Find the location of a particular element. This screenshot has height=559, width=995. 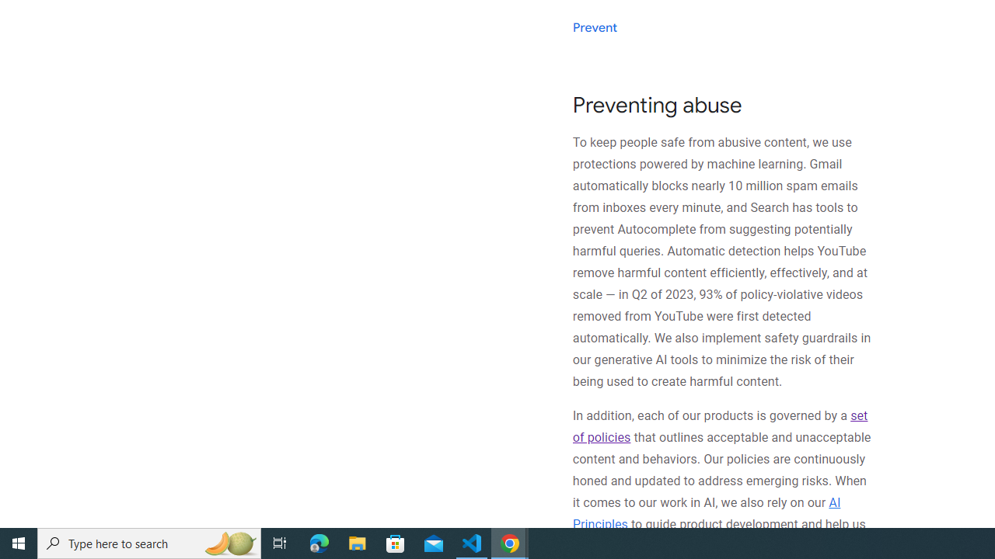

AI Principles is located at coordinates (706, 512).